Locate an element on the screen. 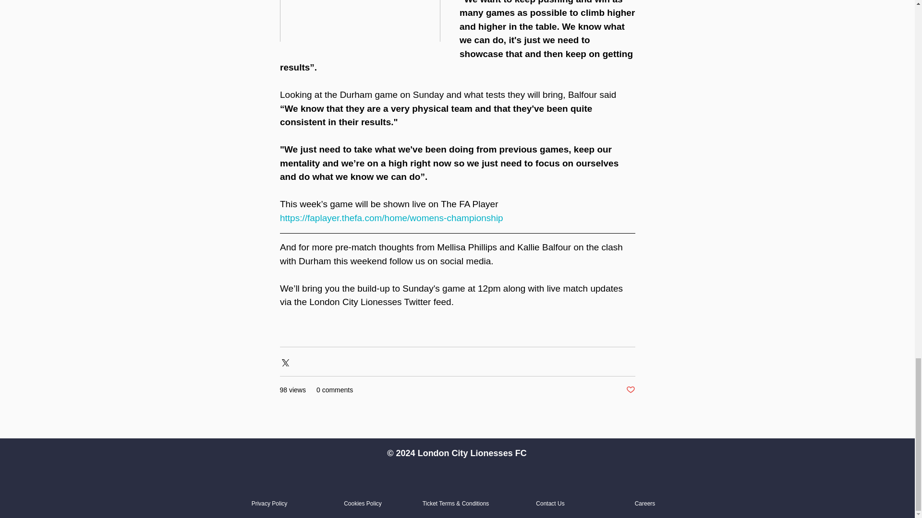 This screenshot has height=518, width=922. Post not marked as liked is located at coordinates (630, 390).